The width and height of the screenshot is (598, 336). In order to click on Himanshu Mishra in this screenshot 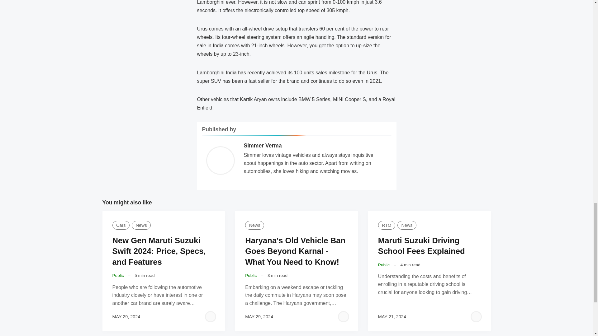, I will do `click(343, 317)`.